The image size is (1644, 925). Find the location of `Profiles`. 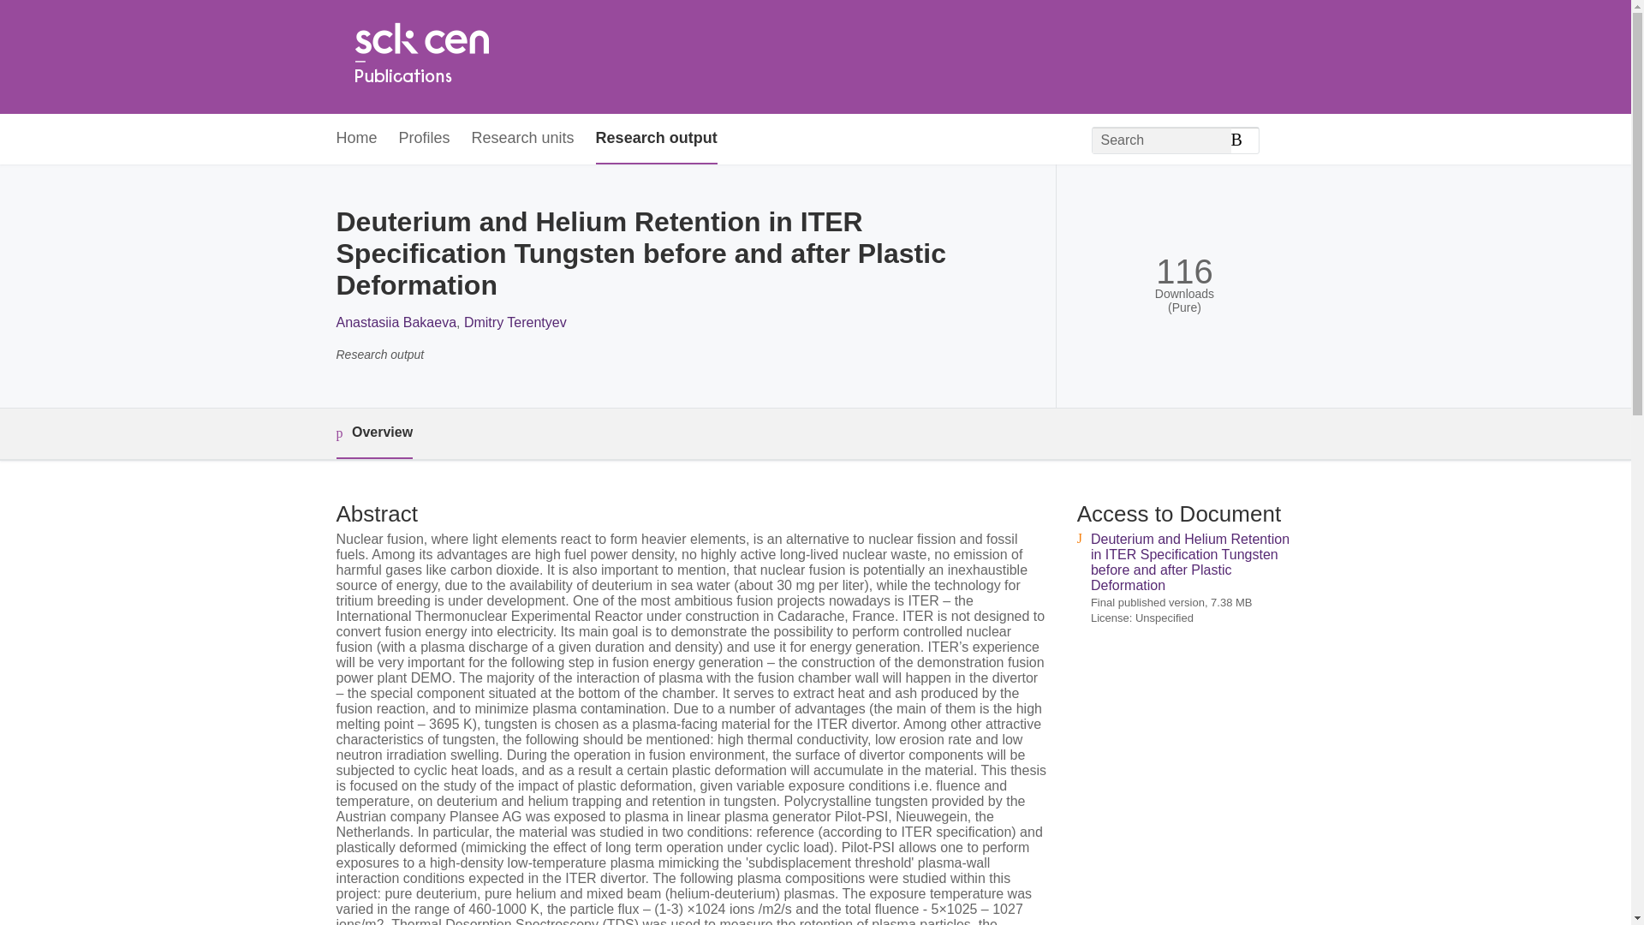

Profiles is located at coordinates (425, 139).